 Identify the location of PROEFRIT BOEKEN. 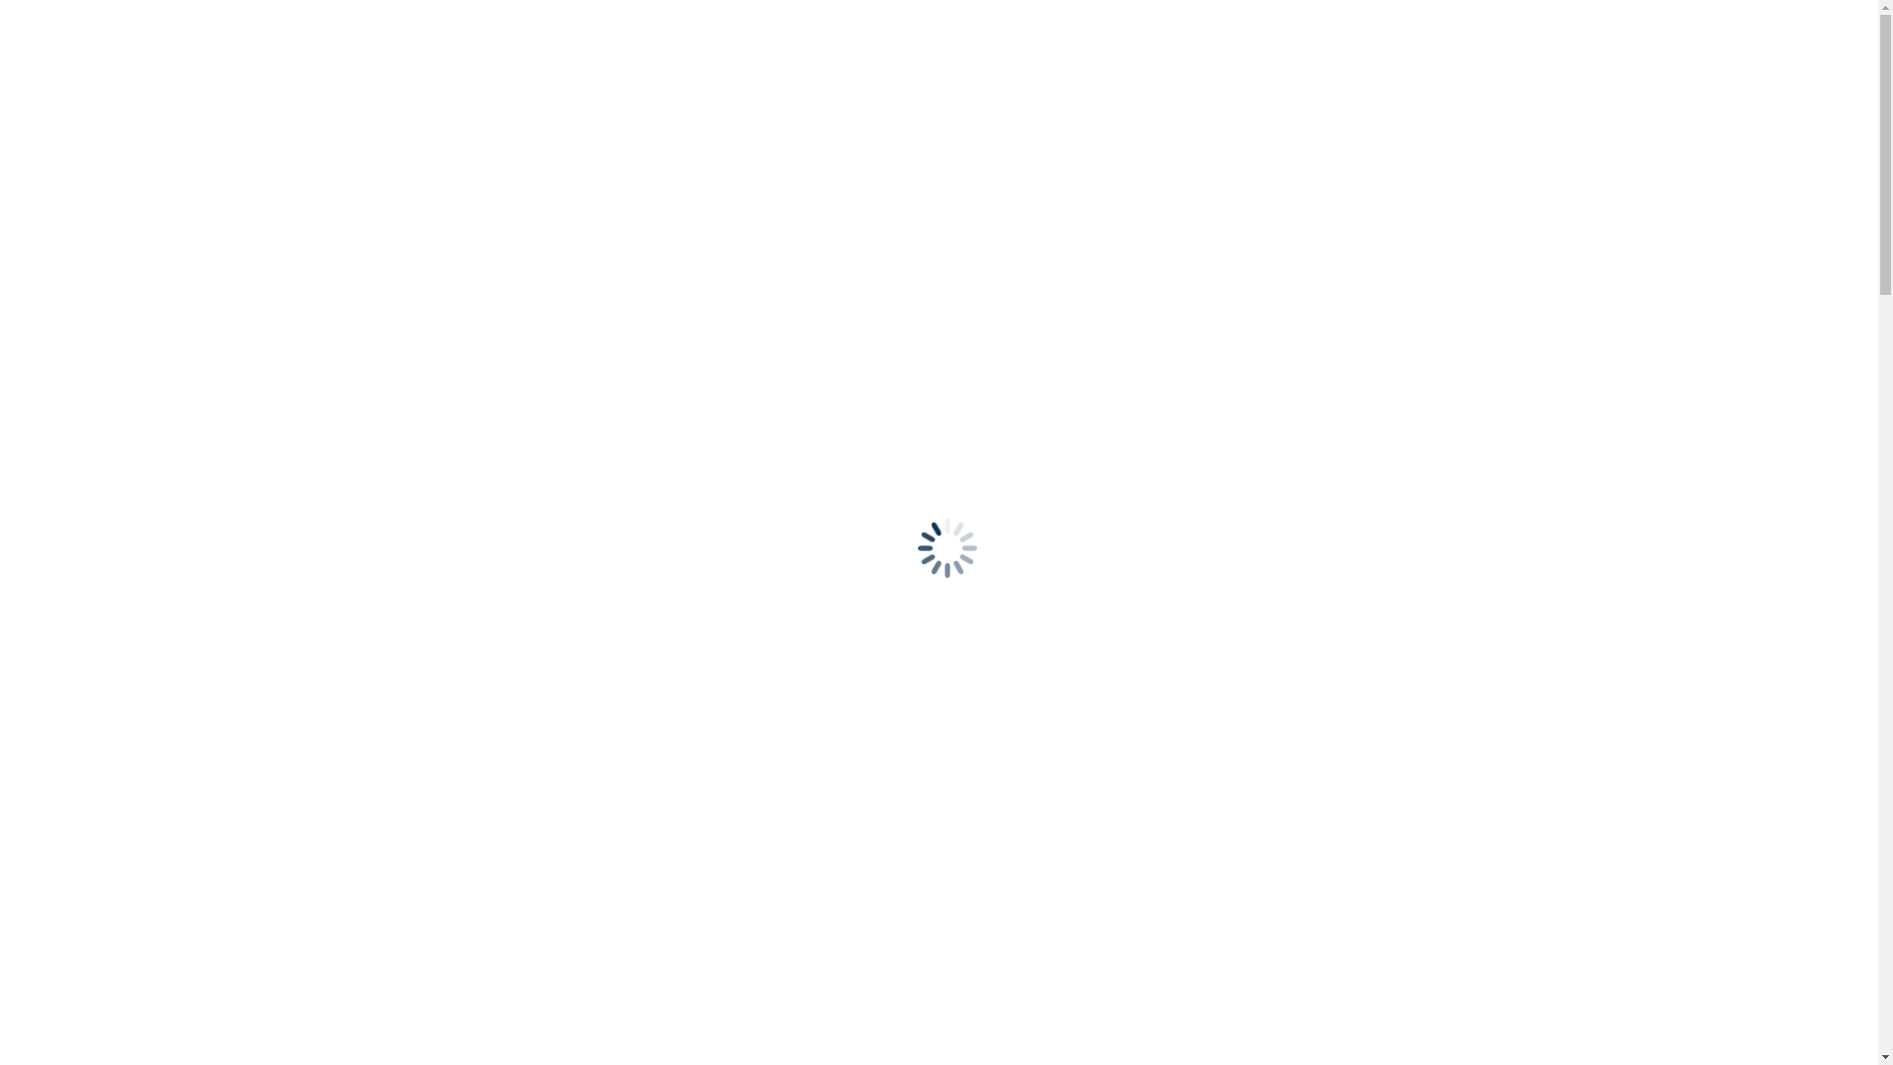
(79, 57).